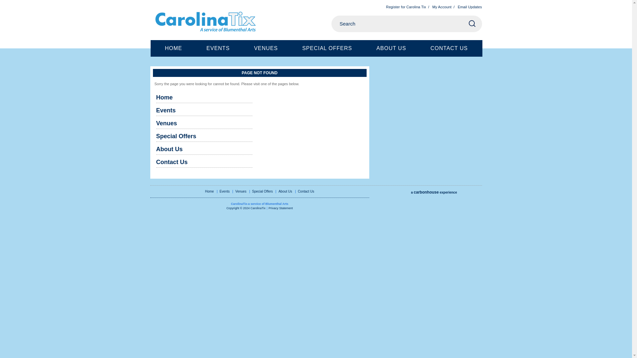 This screenshot has height=358, width=637. I want to click on VENUES, so click(266, 48).